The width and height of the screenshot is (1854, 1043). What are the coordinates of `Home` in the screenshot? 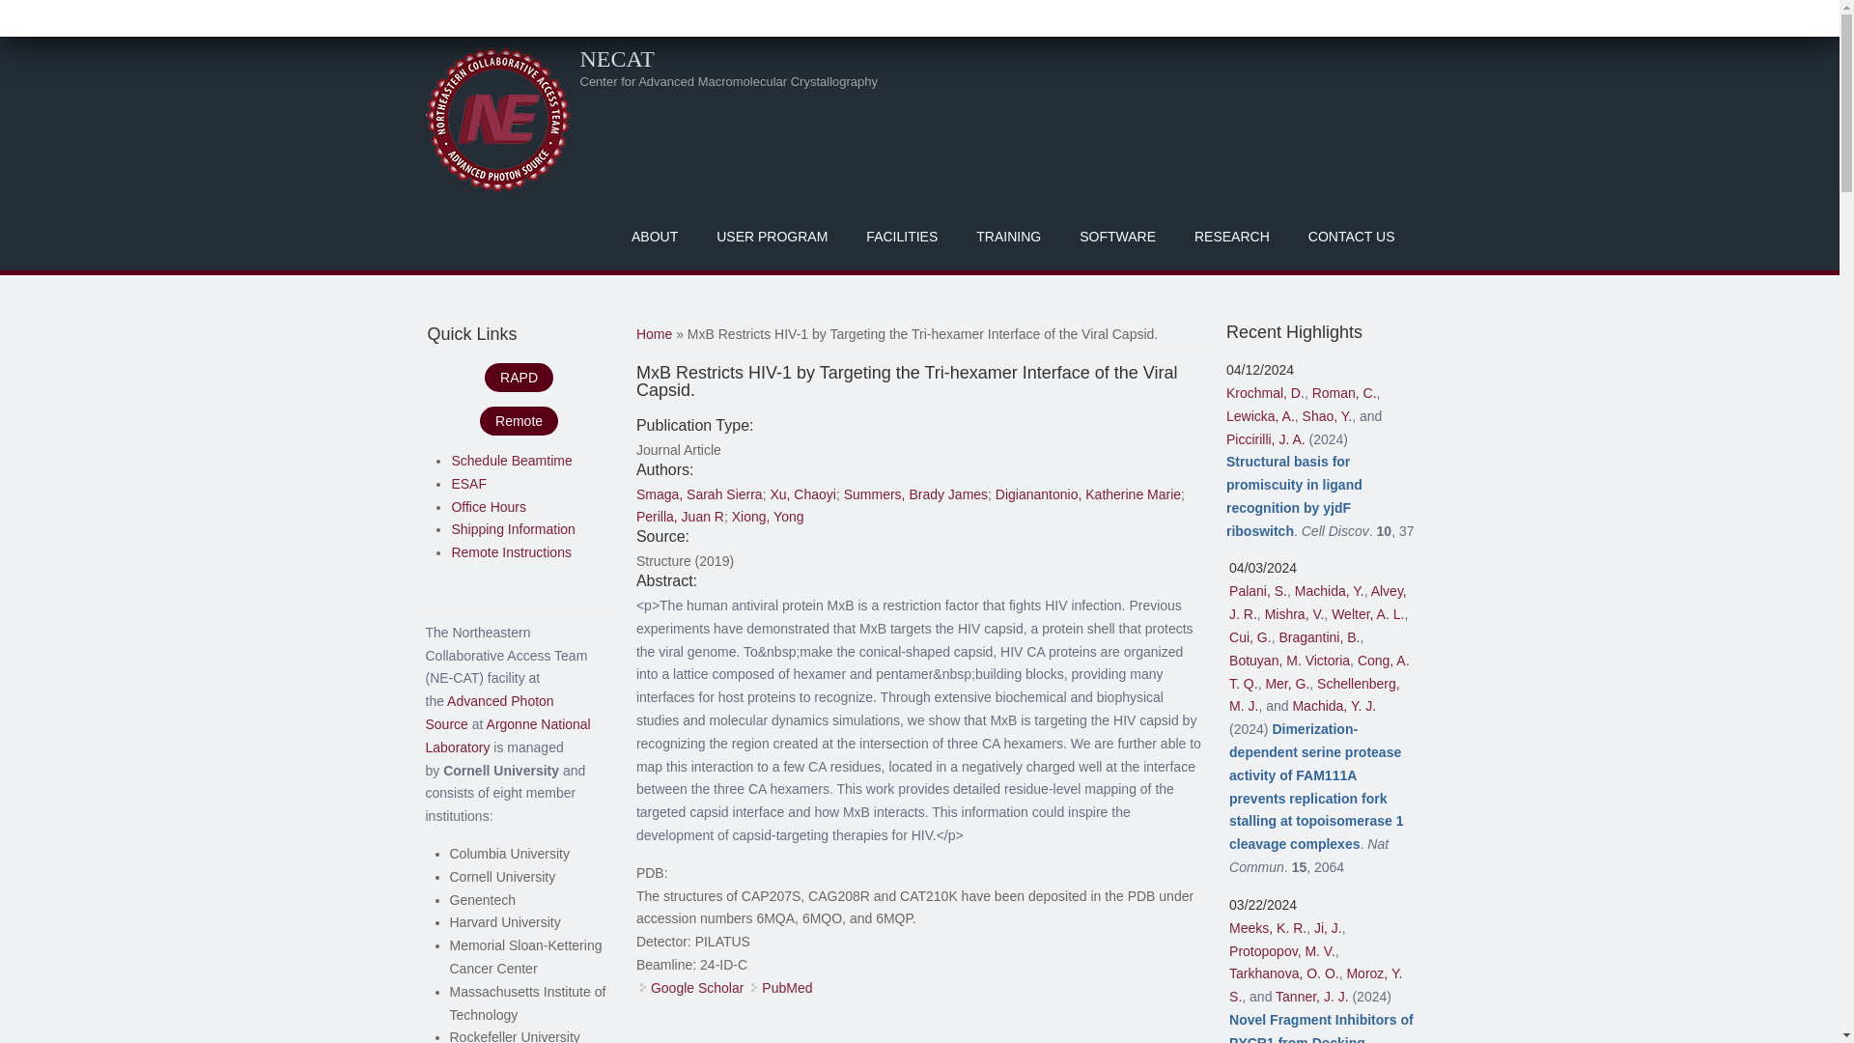 It's located at (616, 58).